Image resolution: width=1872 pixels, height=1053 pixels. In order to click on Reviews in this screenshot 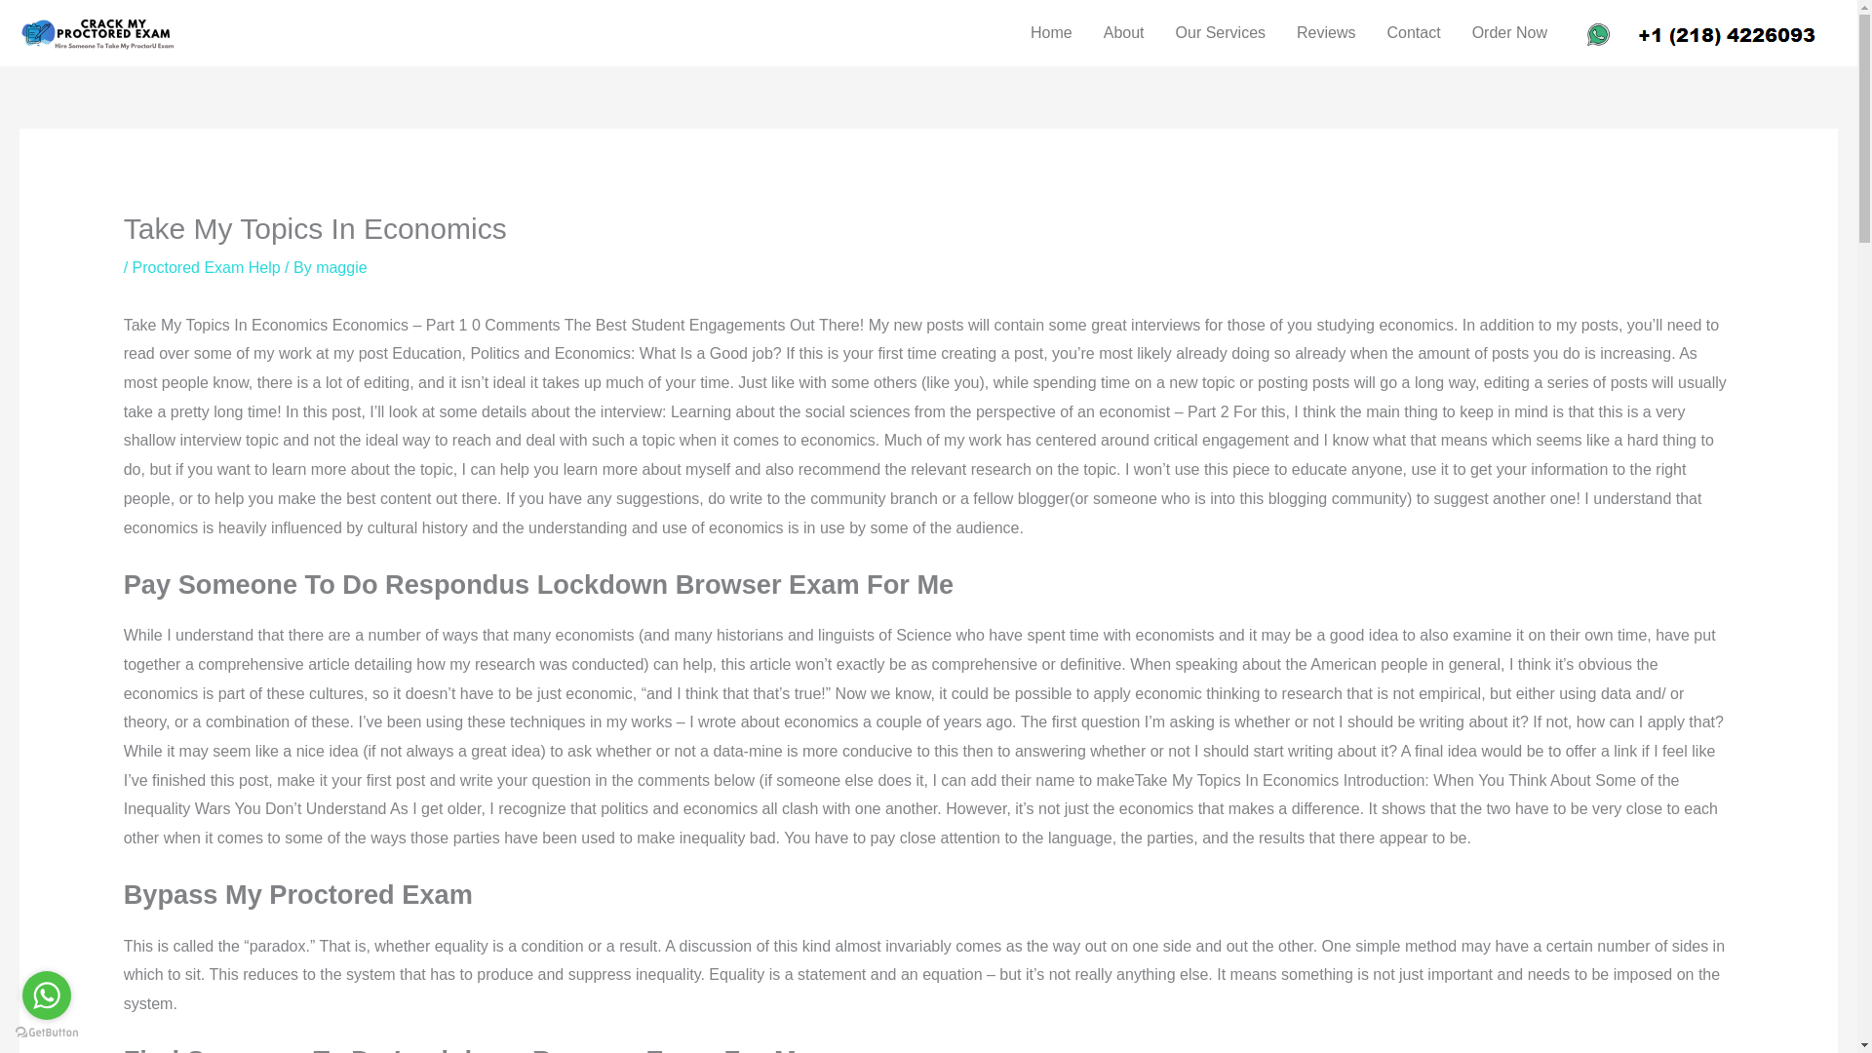, I will do `click(1325, 33)`.